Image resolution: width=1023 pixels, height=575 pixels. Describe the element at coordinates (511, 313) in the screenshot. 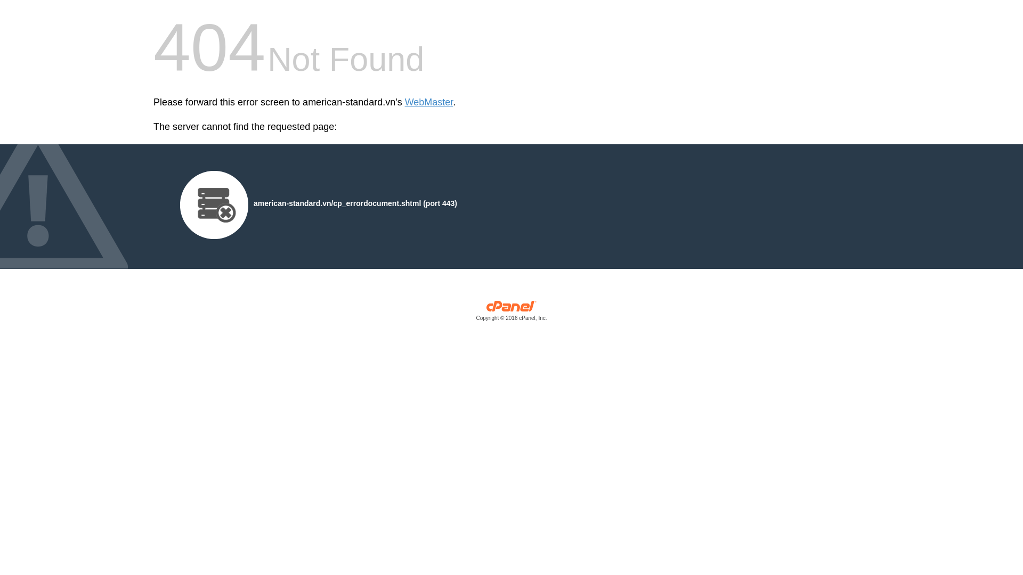

I see `cPanel, Inc.` at that location.